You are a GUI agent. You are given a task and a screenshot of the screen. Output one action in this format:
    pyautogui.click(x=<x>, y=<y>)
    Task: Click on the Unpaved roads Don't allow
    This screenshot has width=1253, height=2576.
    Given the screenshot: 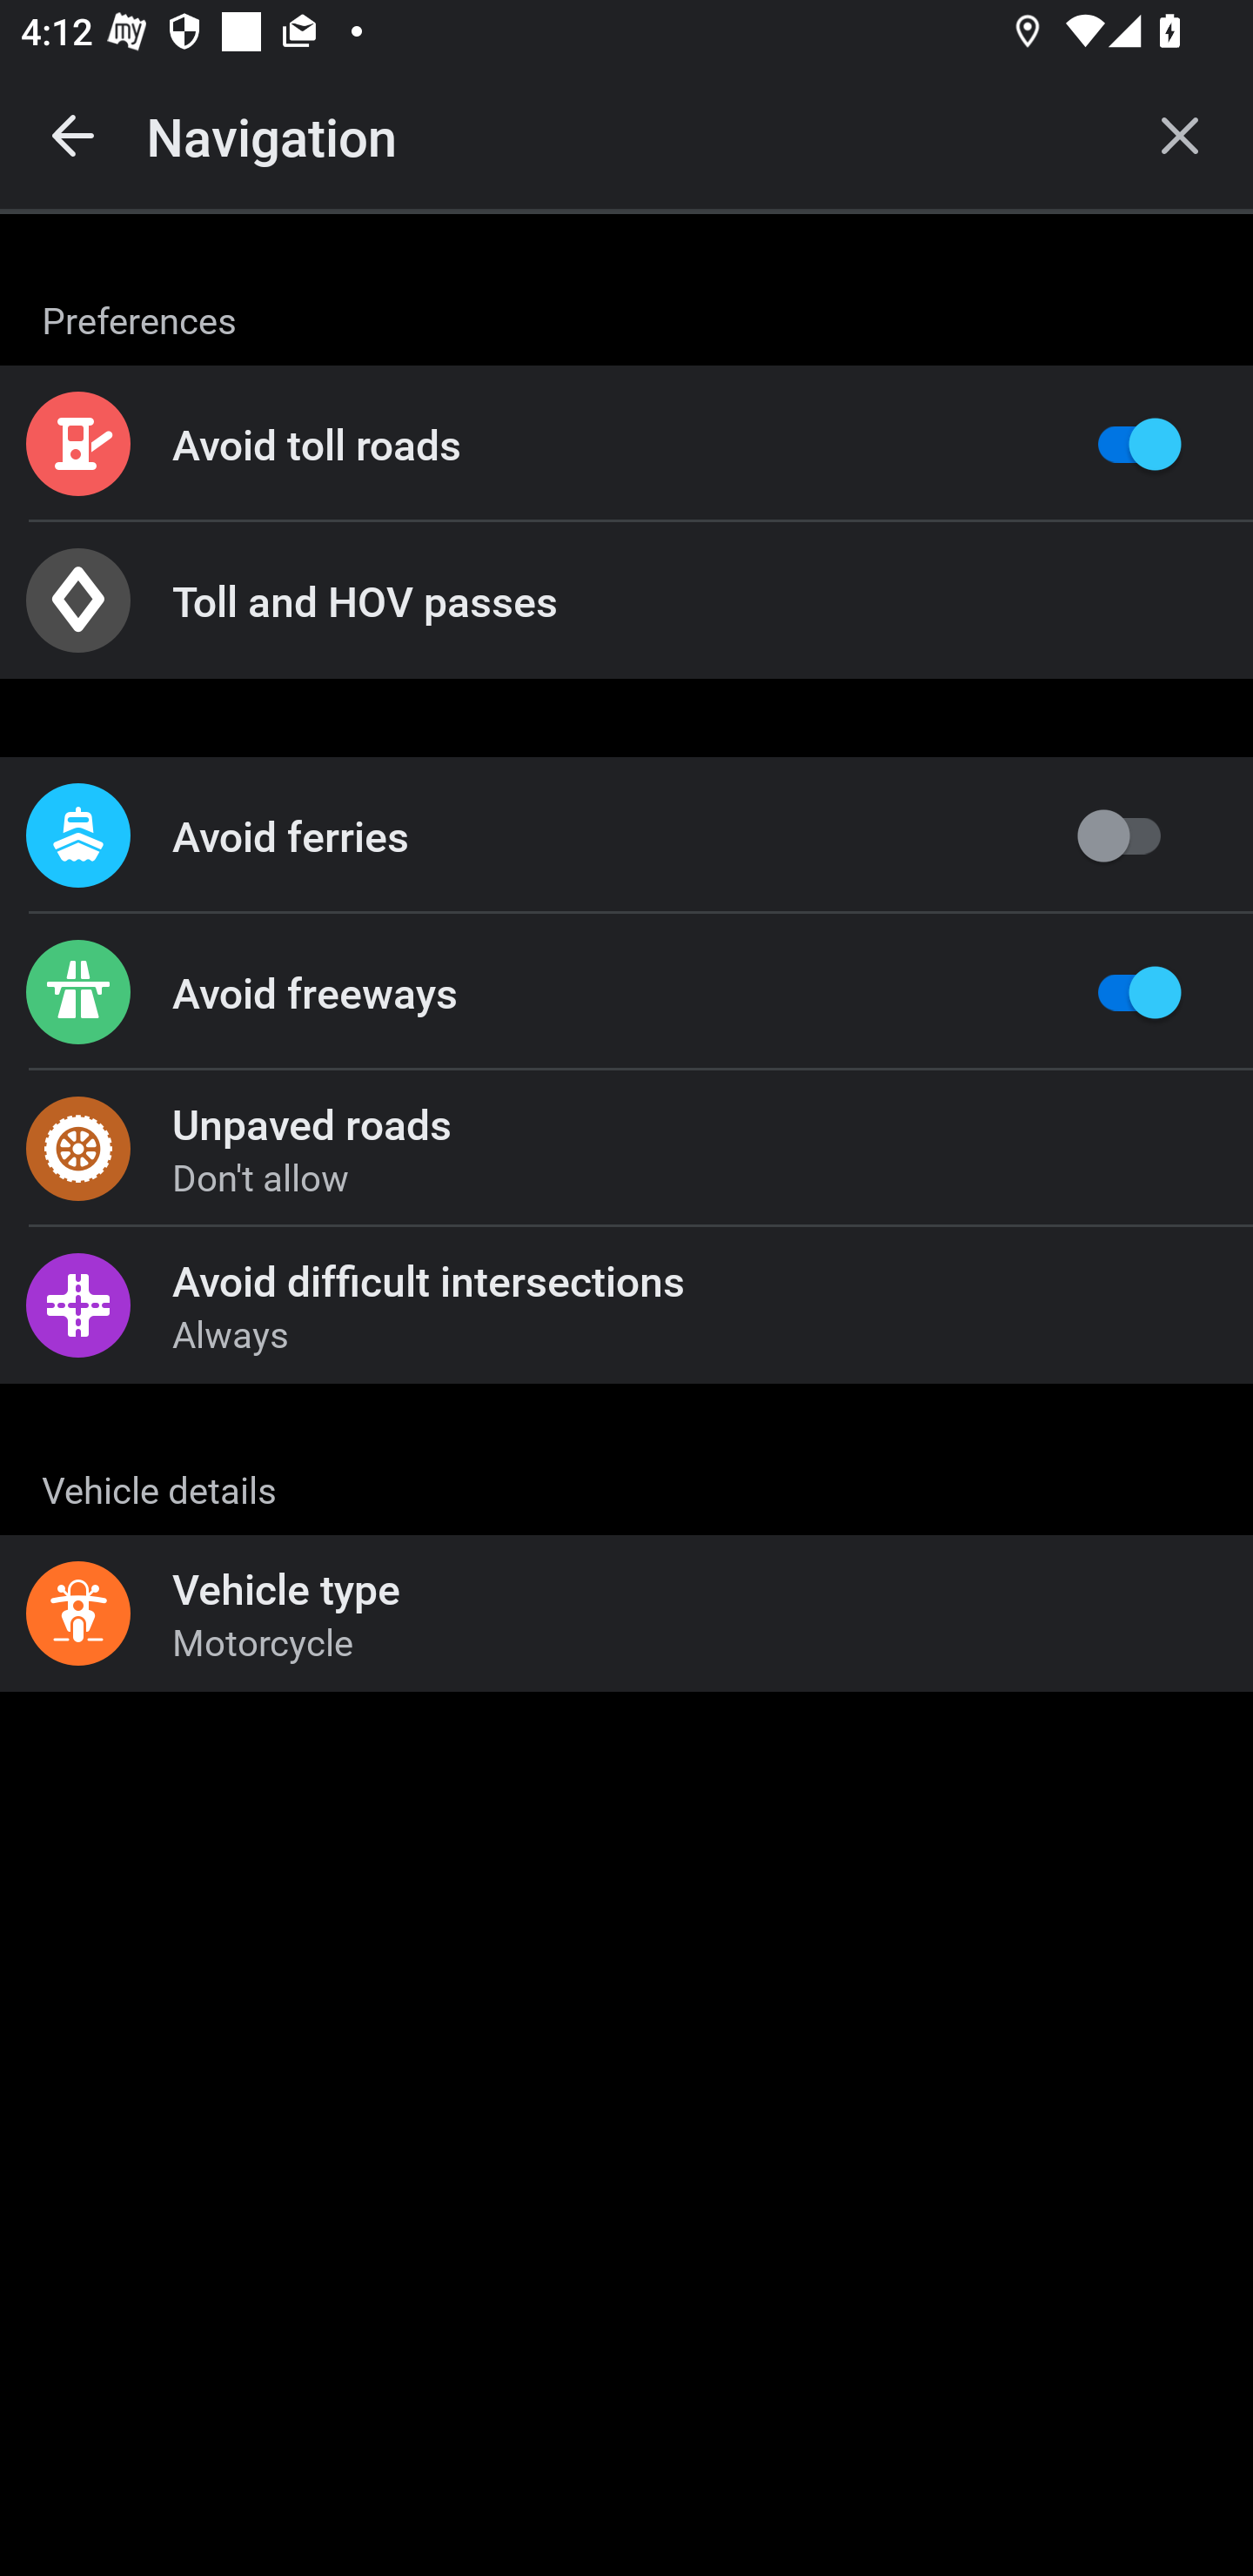 What is the action you would take?
    pyautogui.click(x=626, y=1149)
    